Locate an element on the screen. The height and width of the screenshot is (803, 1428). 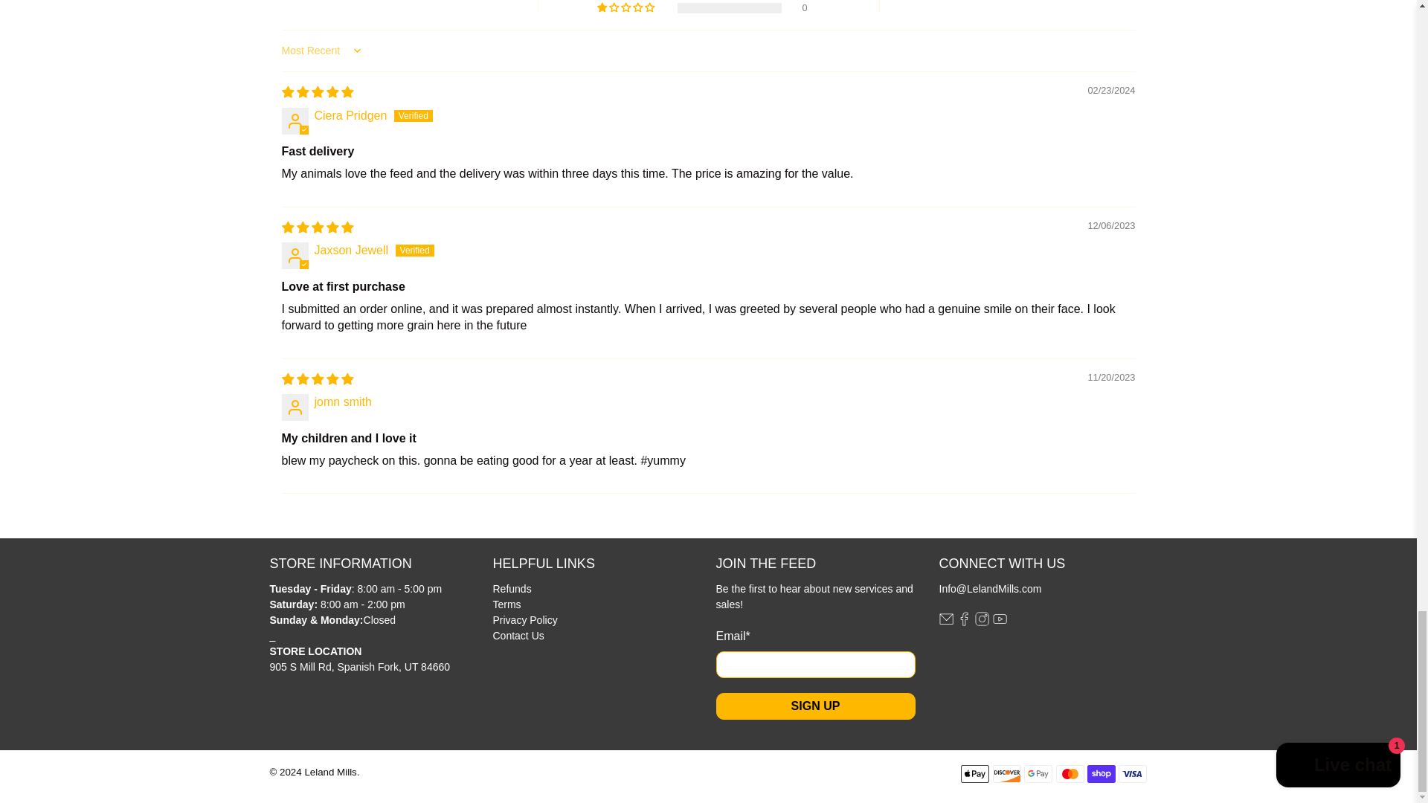
Email Leland Mills is located at coordinates (945, 623).